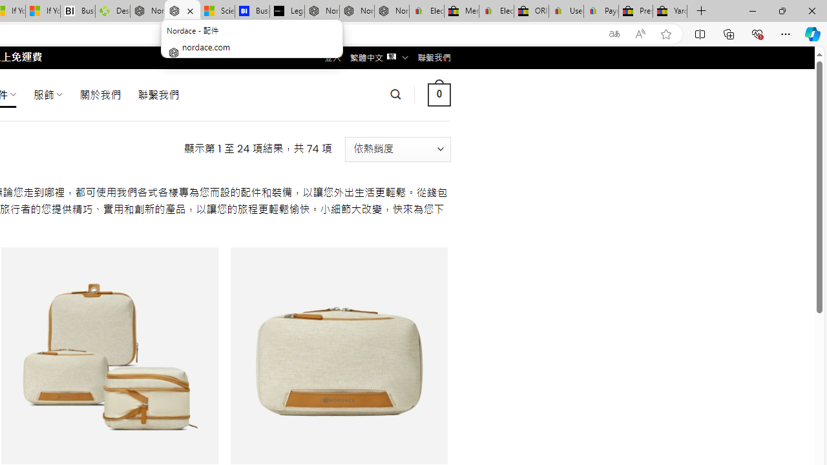 This screenshot has width=827, height=465. Describe the element at coordinates (112, 12) in the screenshot. I see `Descarga Driver Updater` at that location.